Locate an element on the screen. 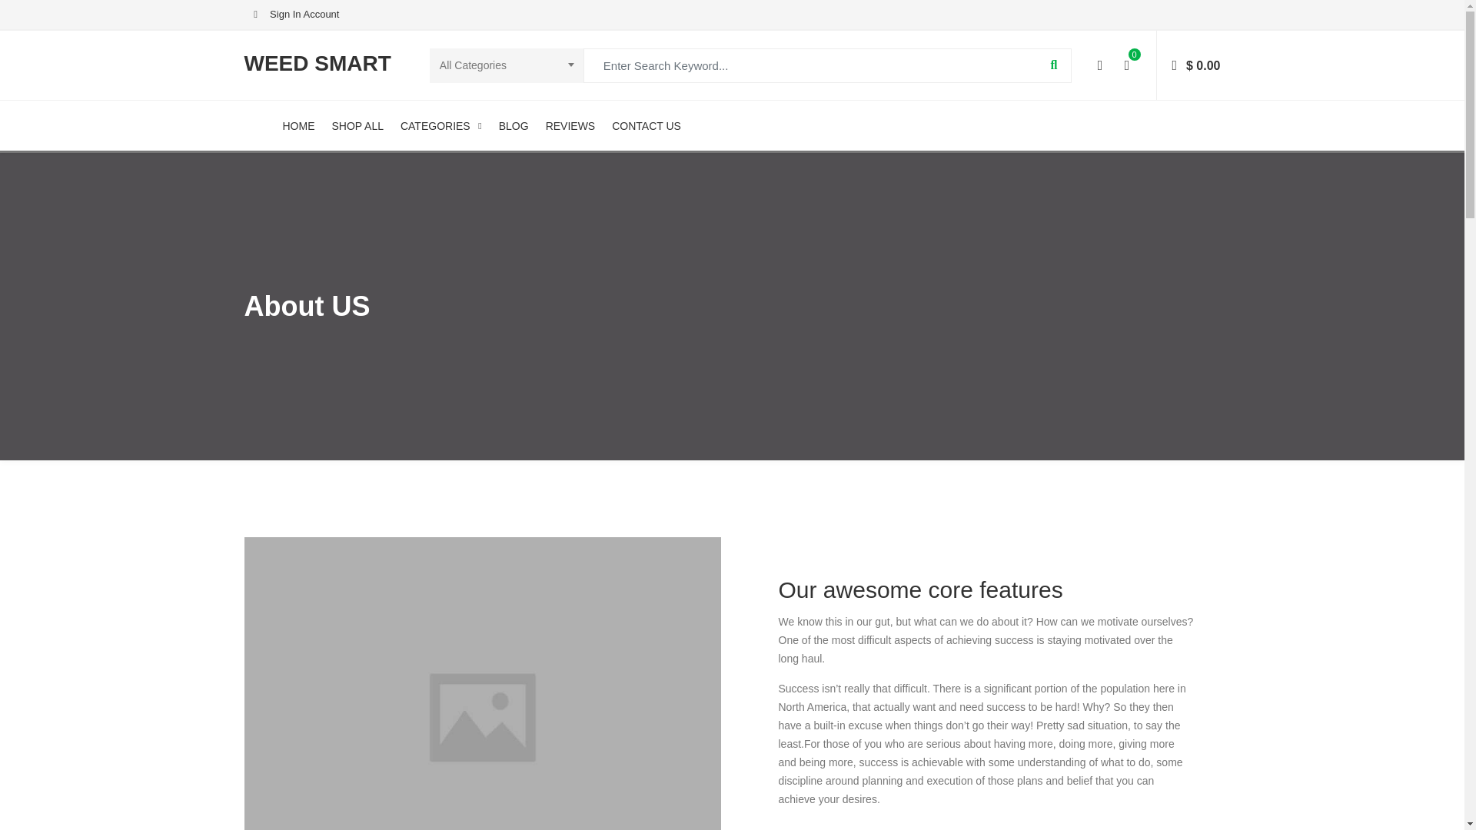  All Categories is located at coordinates (508, 65).